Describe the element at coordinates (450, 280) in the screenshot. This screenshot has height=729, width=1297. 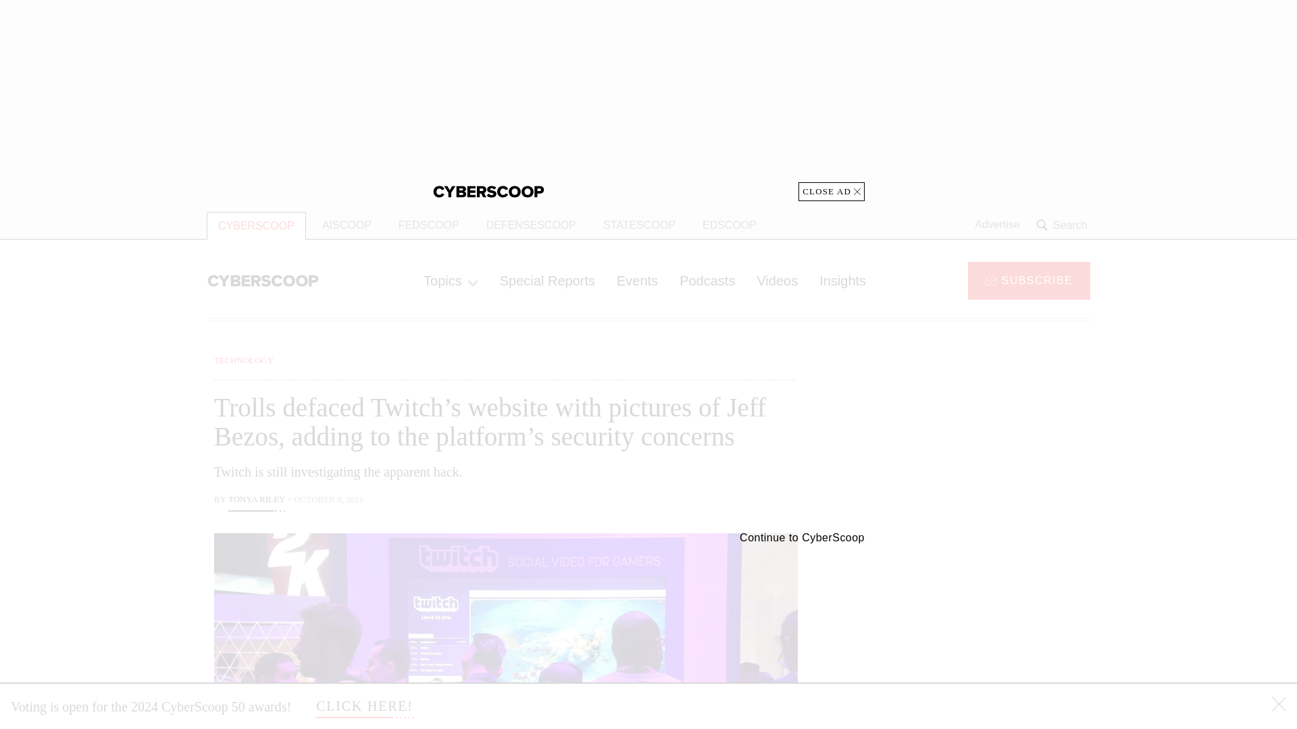
I see `Topics` at that location.